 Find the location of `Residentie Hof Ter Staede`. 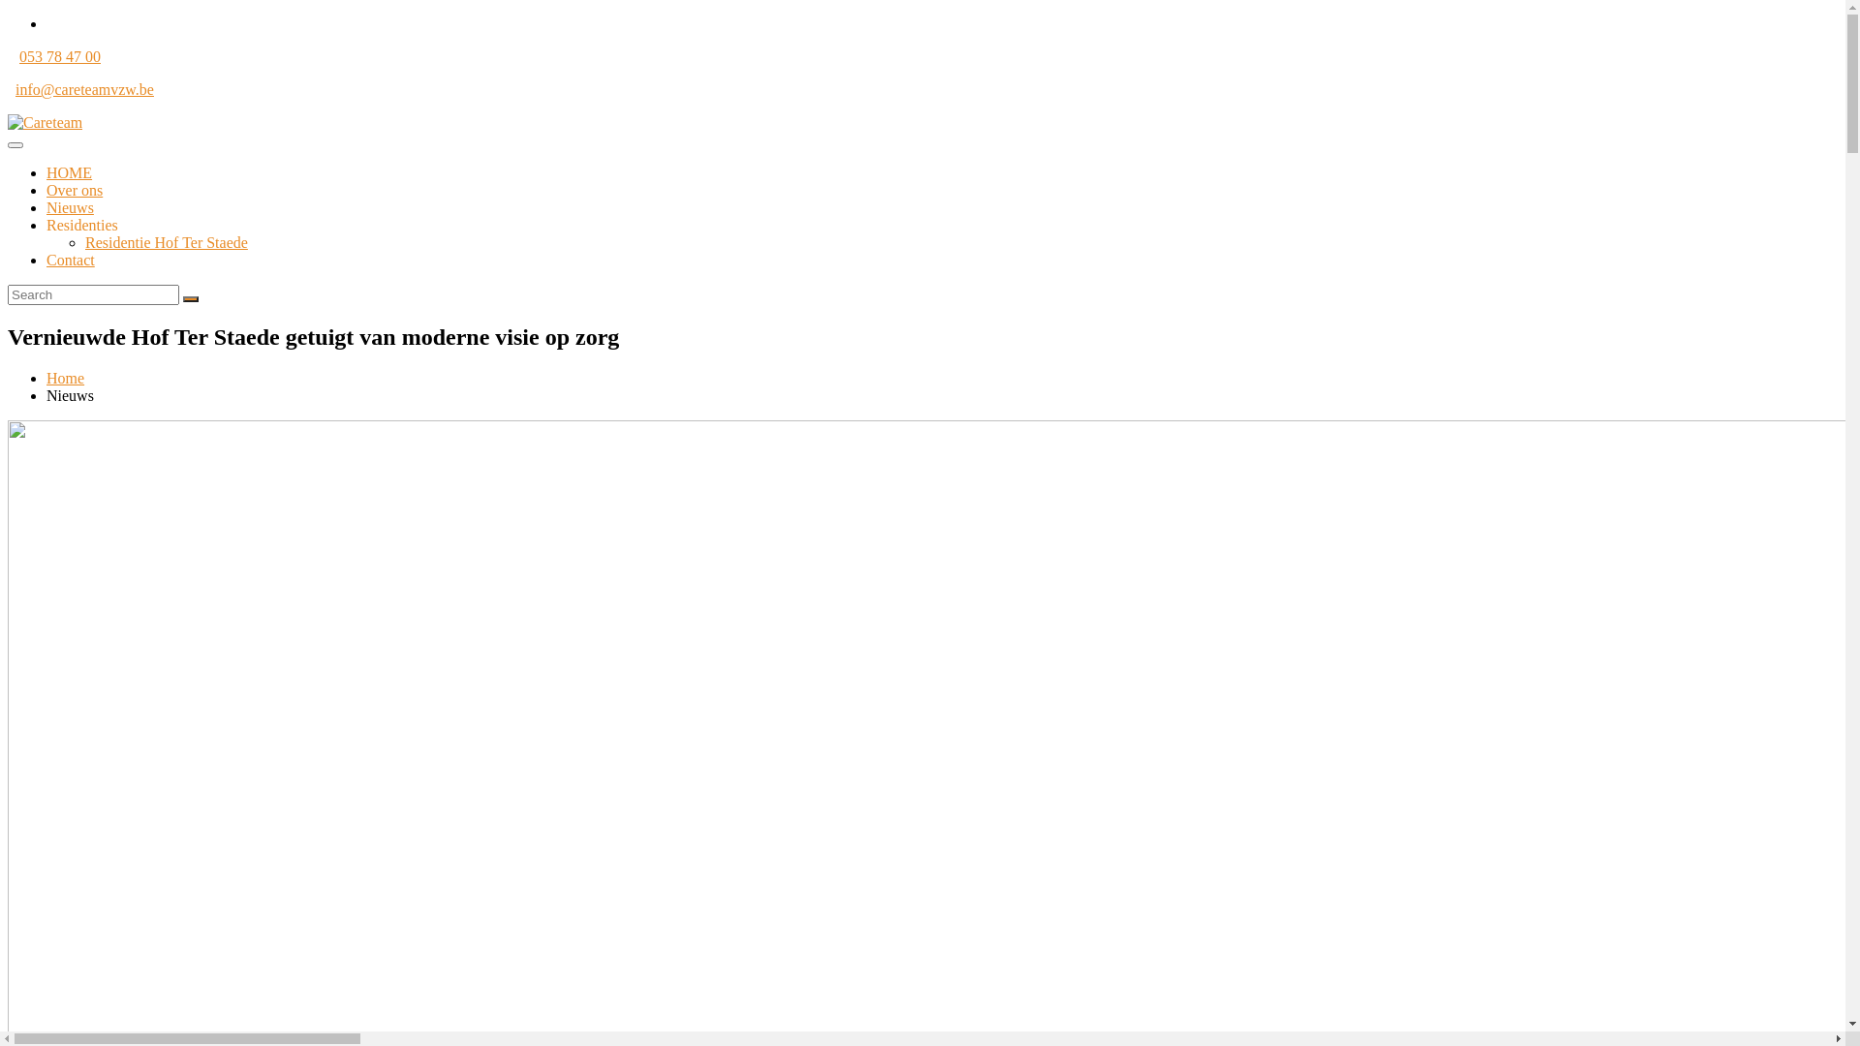

Residentie Hof Ter Staede is located at coordinates (167, 242).